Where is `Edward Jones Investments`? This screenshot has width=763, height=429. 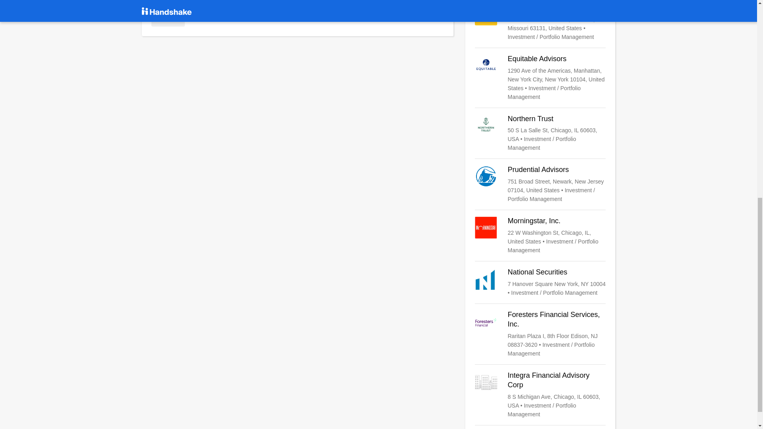 Edward Jones Investments is located at coordinates (540, 22).